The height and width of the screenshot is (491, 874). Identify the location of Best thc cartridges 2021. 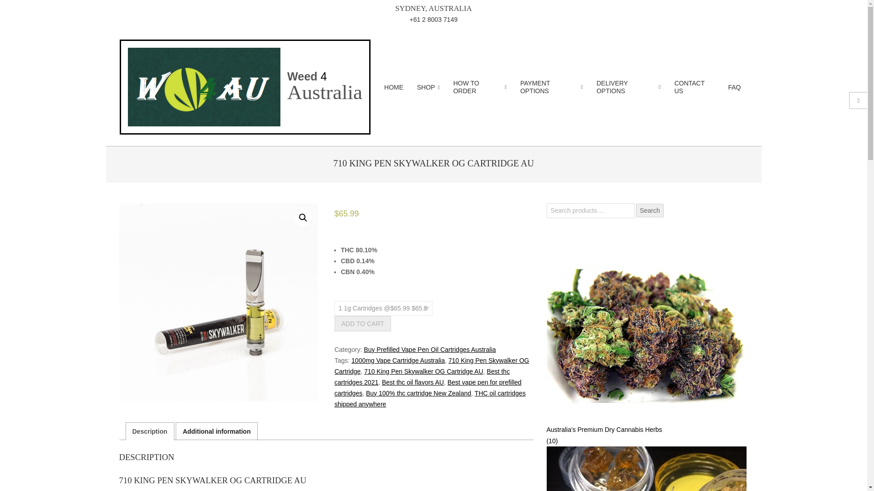
(422, 376).